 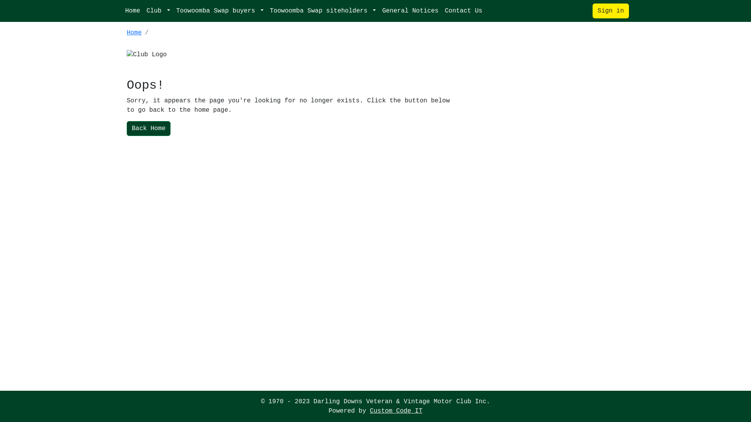 What do you see at coordinates (158, 11) in the screenshot?
I see `Club` at bounding box center [158, 11].